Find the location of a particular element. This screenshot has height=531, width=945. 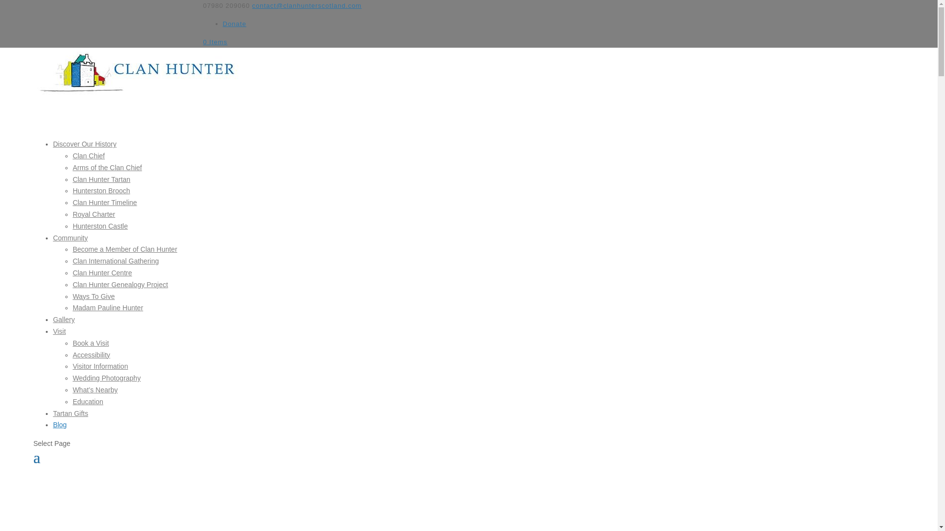

Discover Our History is located at coordinates (85, 159).